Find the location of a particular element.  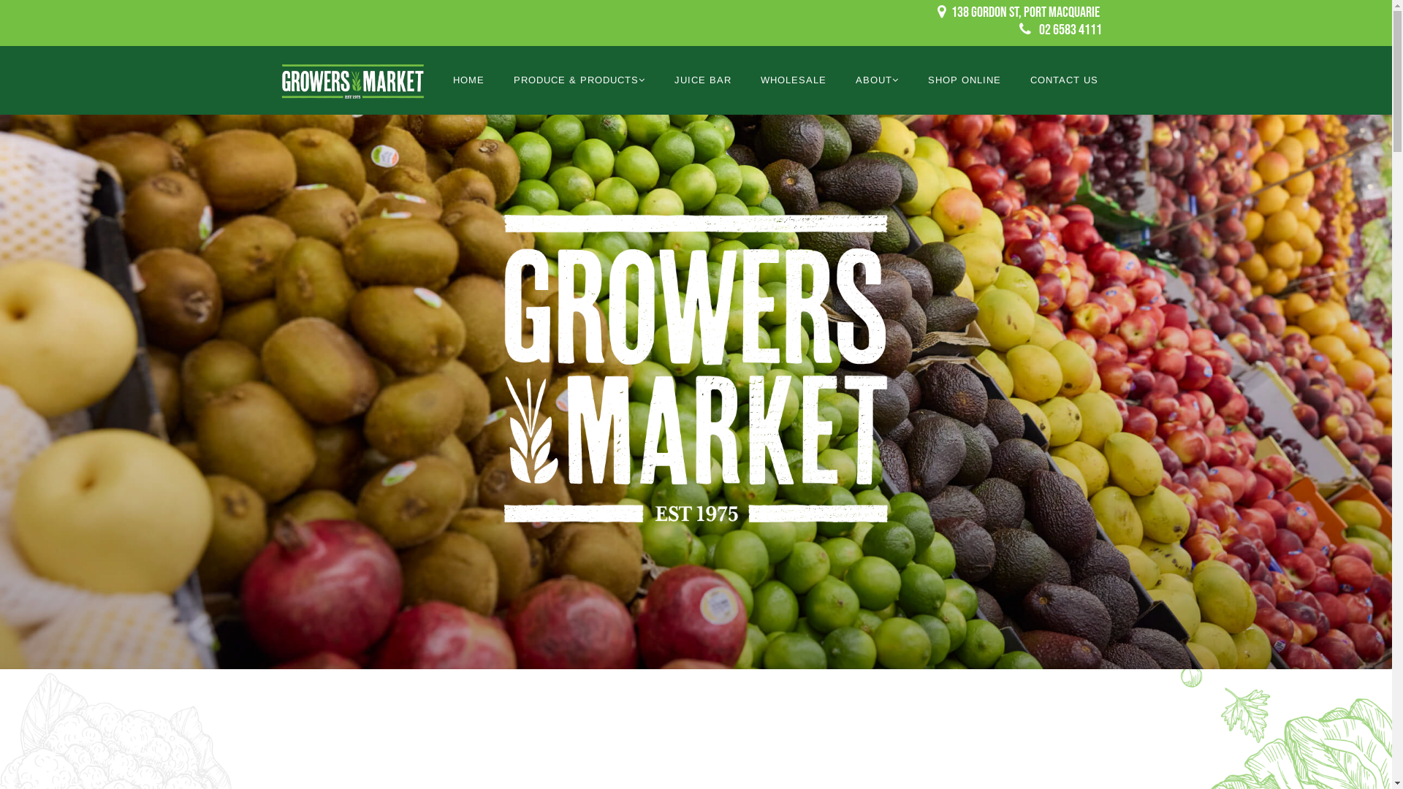

02 6583 4111 is located at coordinates (1071, 30).